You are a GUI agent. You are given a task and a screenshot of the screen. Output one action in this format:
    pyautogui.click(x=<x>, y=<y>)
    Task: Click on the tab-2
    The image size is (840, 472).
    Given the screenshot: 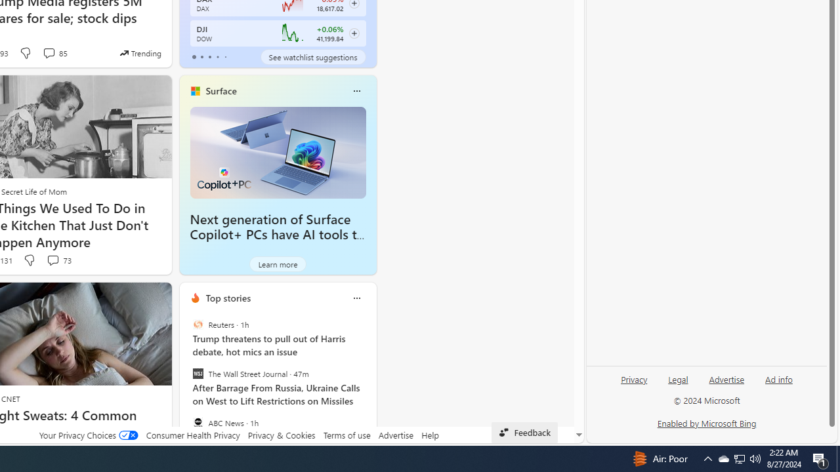 What is the action you would take?
    pyautogui.click(x=210, y=56)
    